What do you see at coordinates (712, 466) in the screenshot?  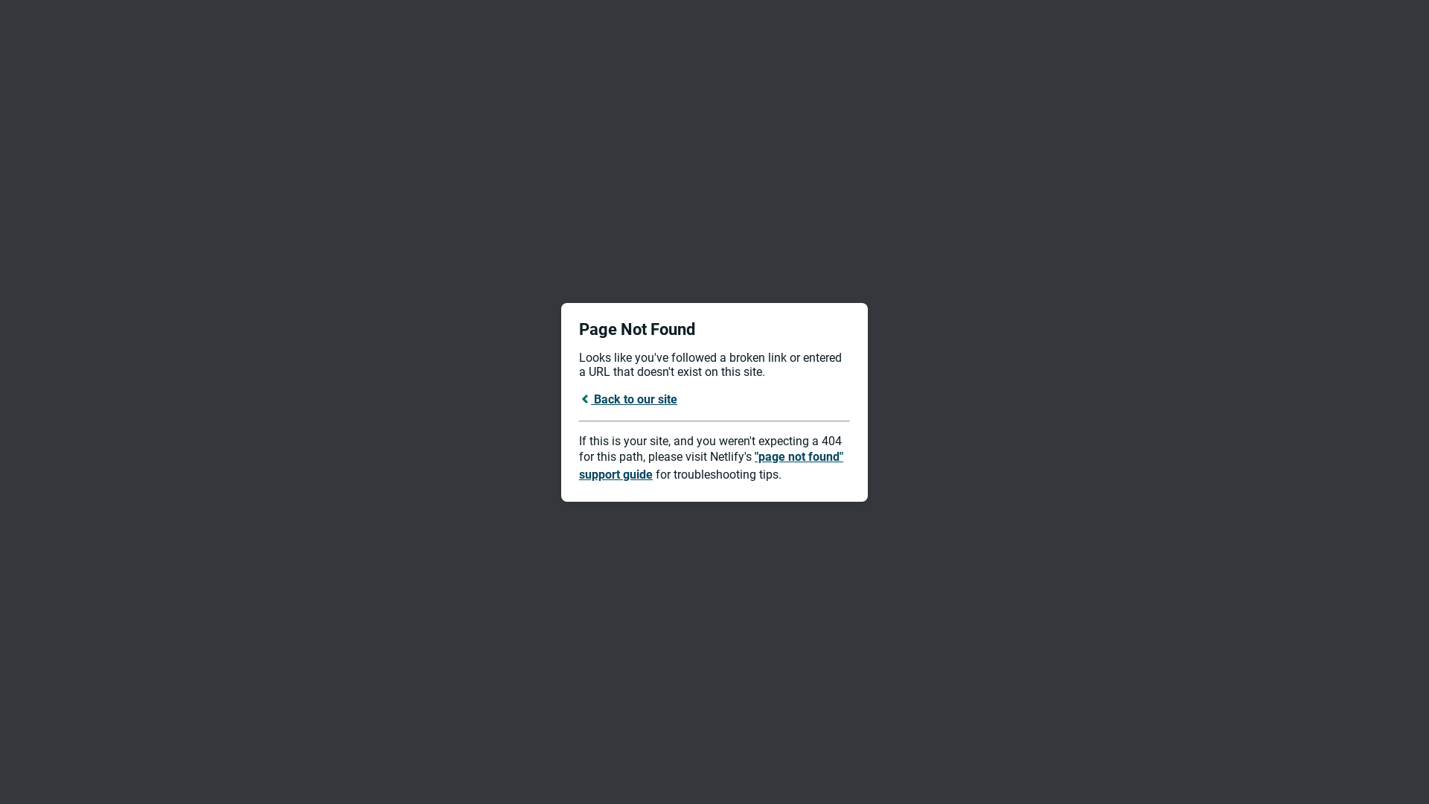 I see `"page not found" support guide` at bounding box center [712, 466].